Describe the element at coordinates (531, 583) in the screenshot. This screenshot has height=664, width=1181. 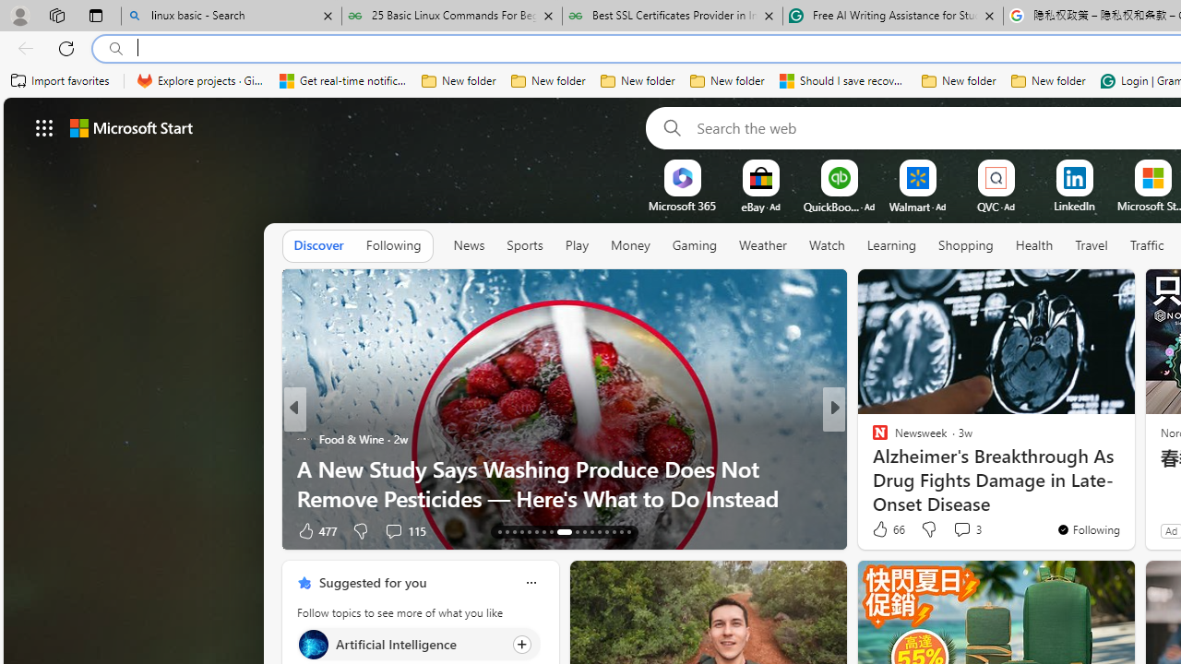
I see `Class: icon-img` at that location.